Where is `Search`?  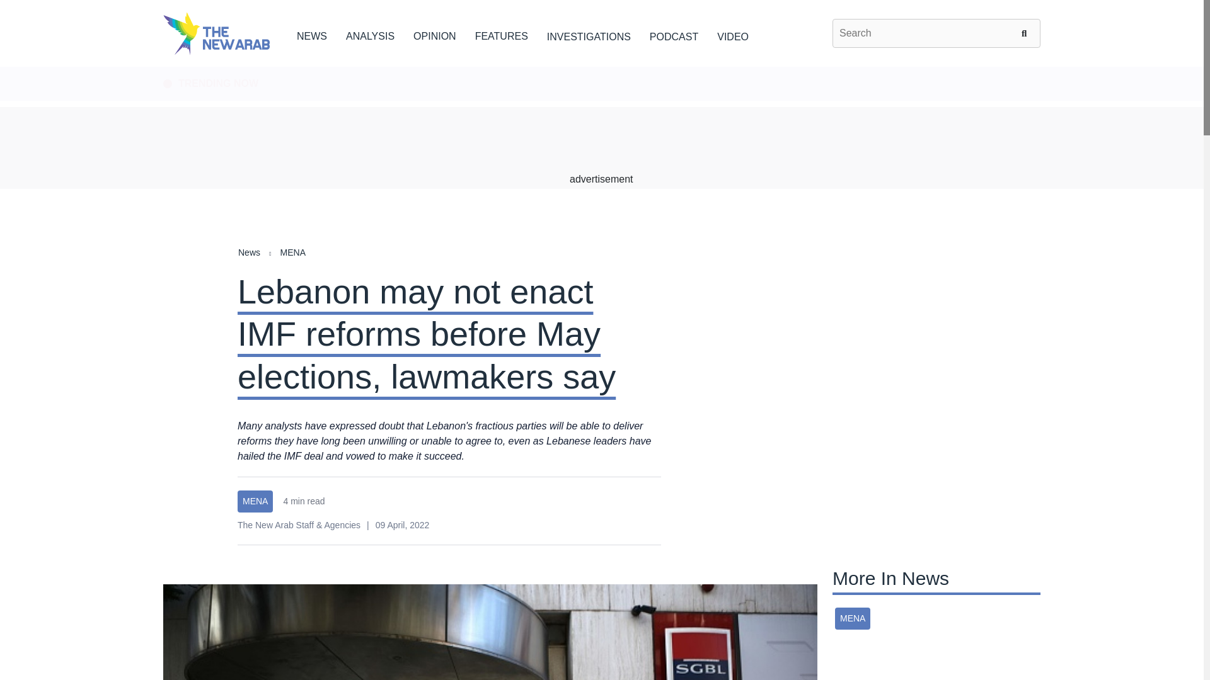 Search is located at coordinates (1026, 33).